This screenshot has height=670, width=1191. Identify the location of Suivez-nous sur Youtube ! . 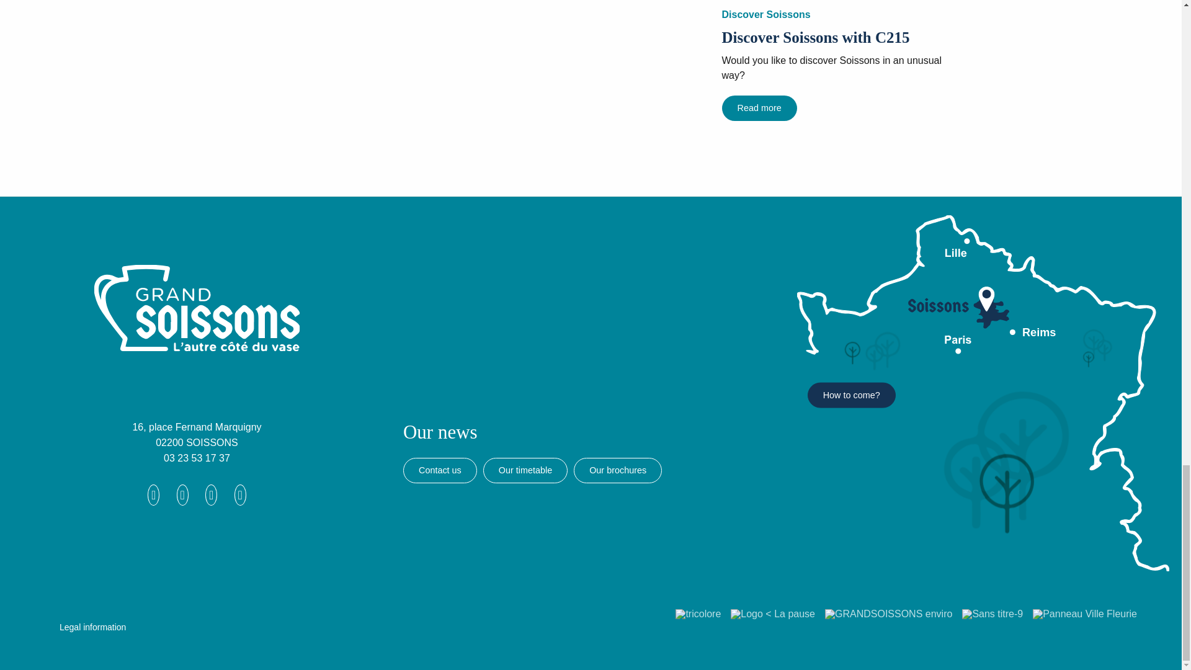
(241, 495).